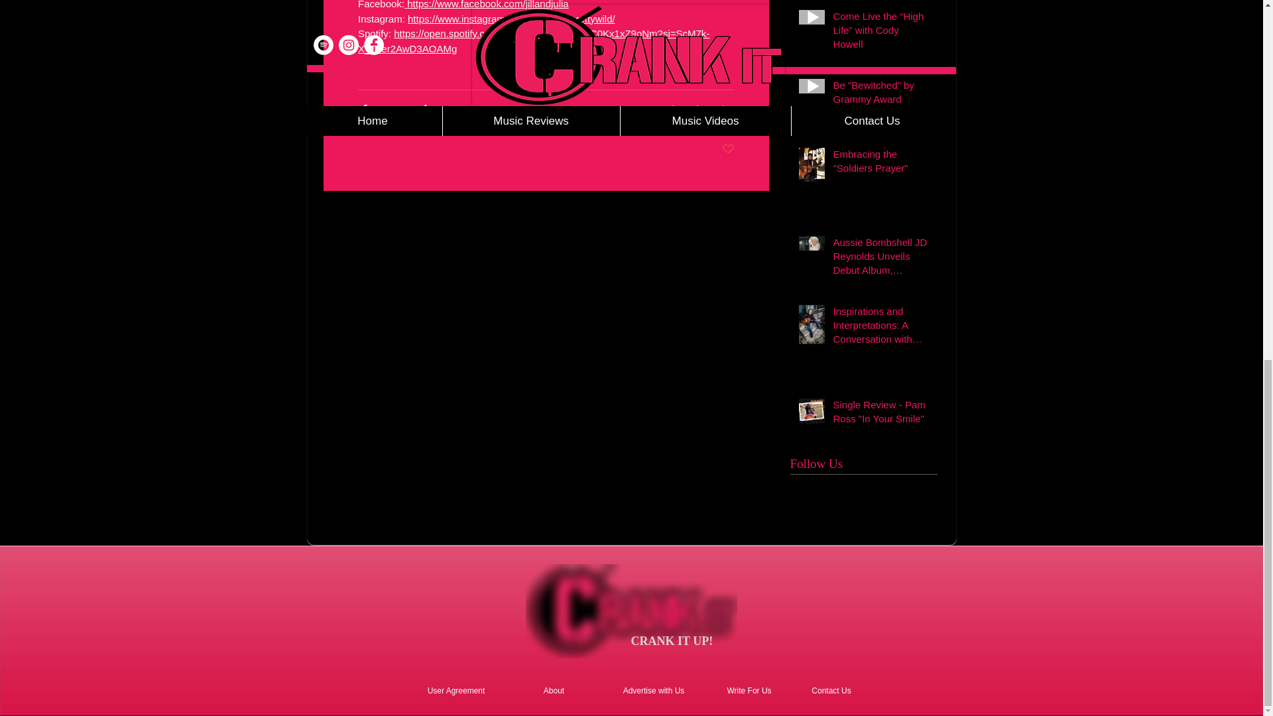 The image size is (1273, 716). I want to click on Rock, so click(666, 109).